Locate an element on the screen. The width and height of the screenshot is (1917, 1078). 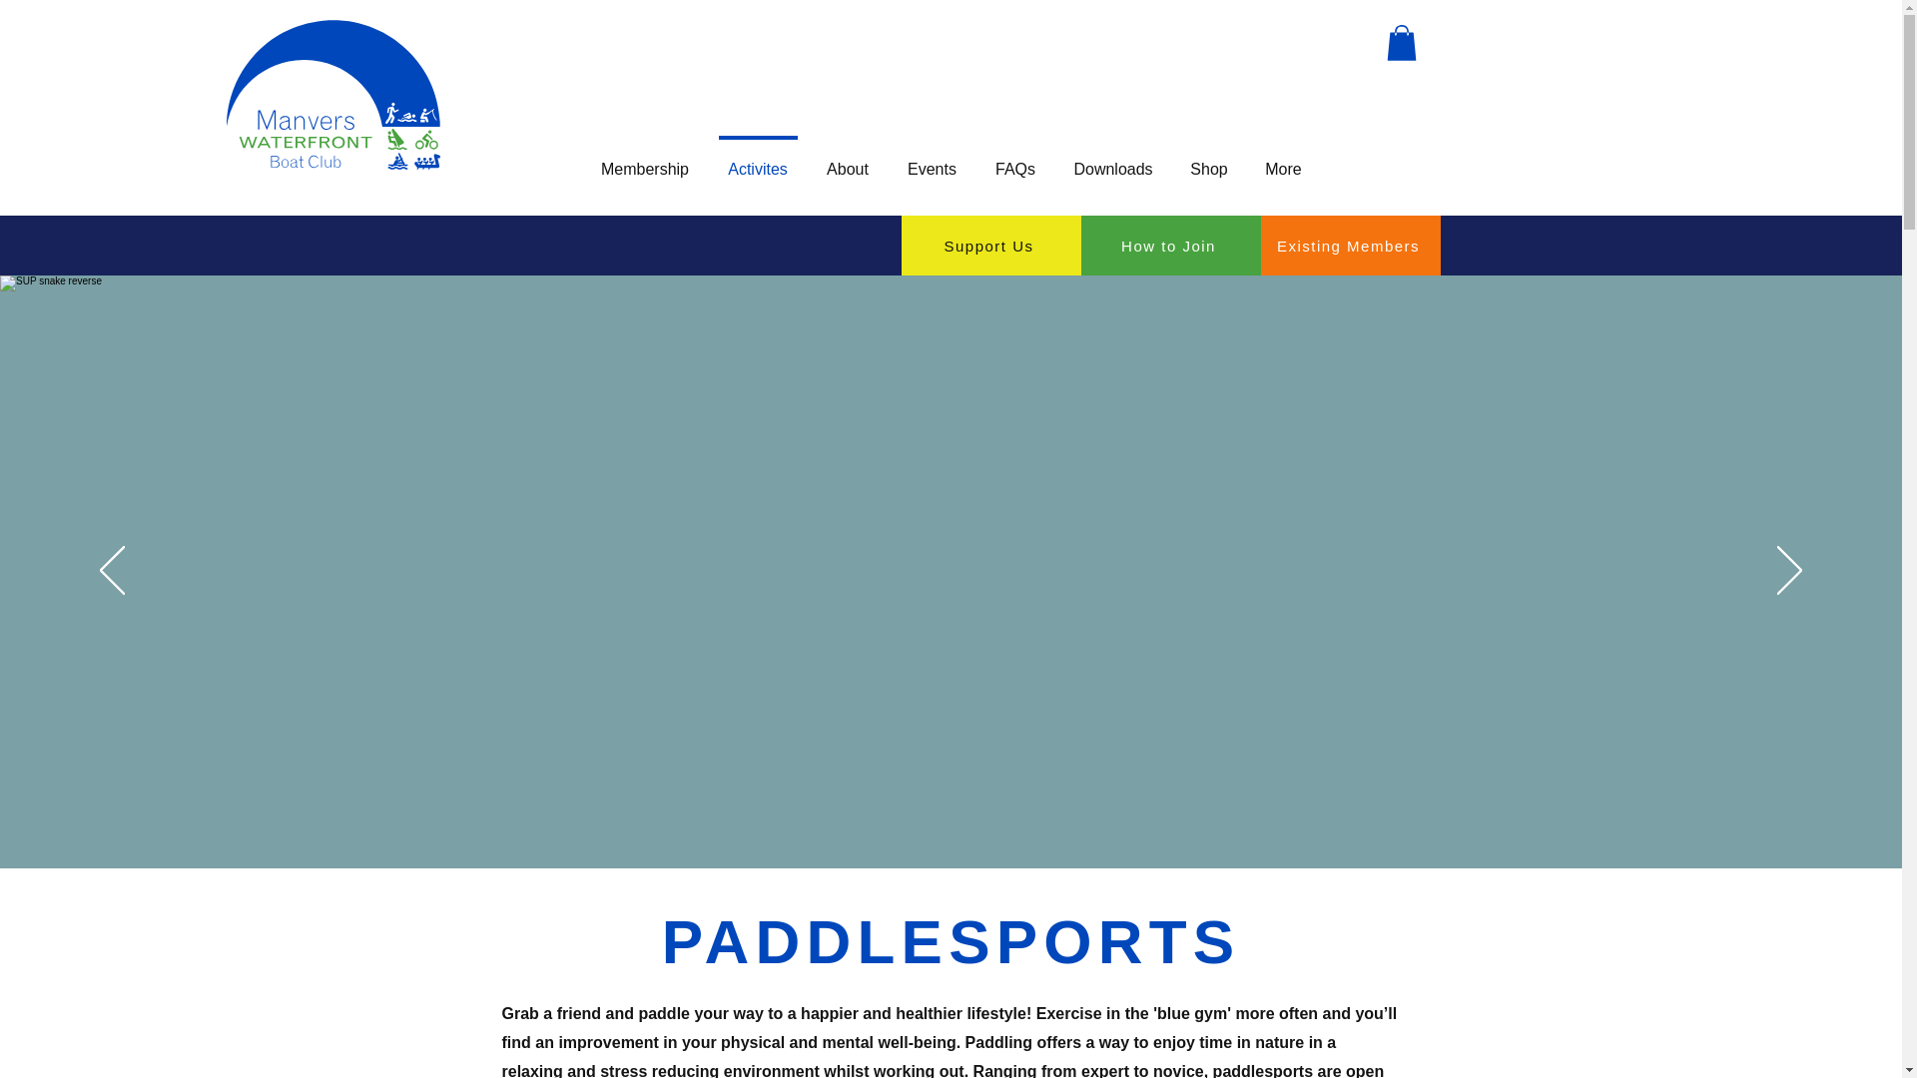
Membership is located at coordinates (643, 160).